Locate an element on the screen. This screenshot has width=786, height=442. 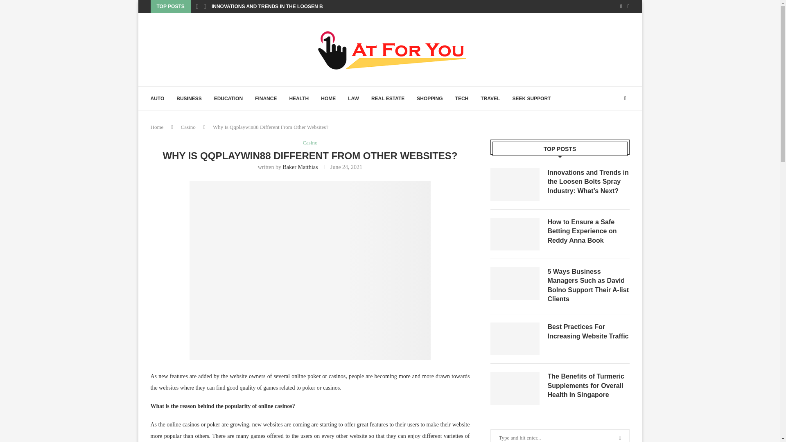
FINANCE is located at coordinates (265, 98).